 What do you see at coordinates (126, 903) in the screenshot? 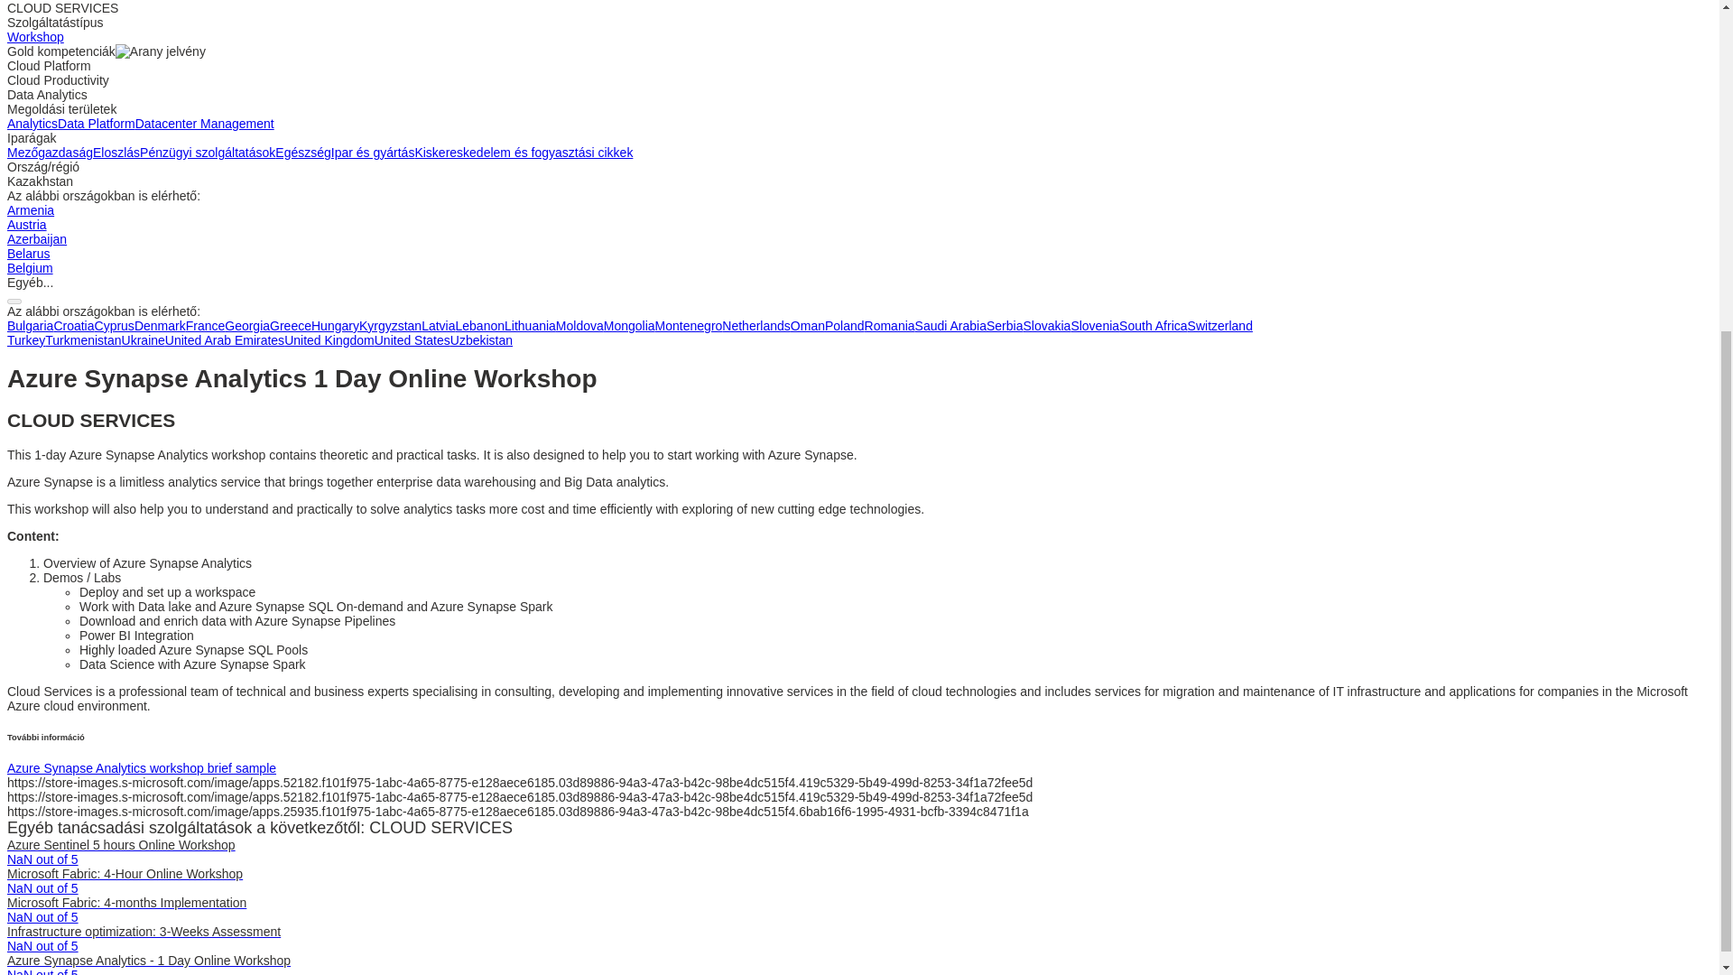
I see `Microsoft Fabric: 4-months Implementation` at bounding box center [126, 903].